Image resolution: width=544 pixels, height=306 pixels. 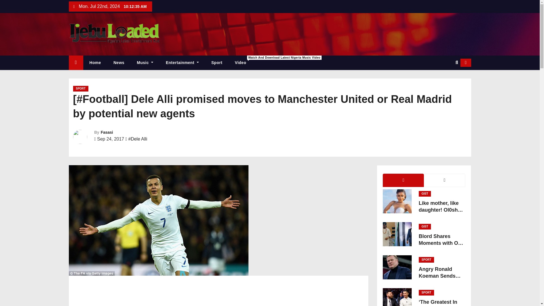 I want to click on Entertainment, so click(x=182, y=63).